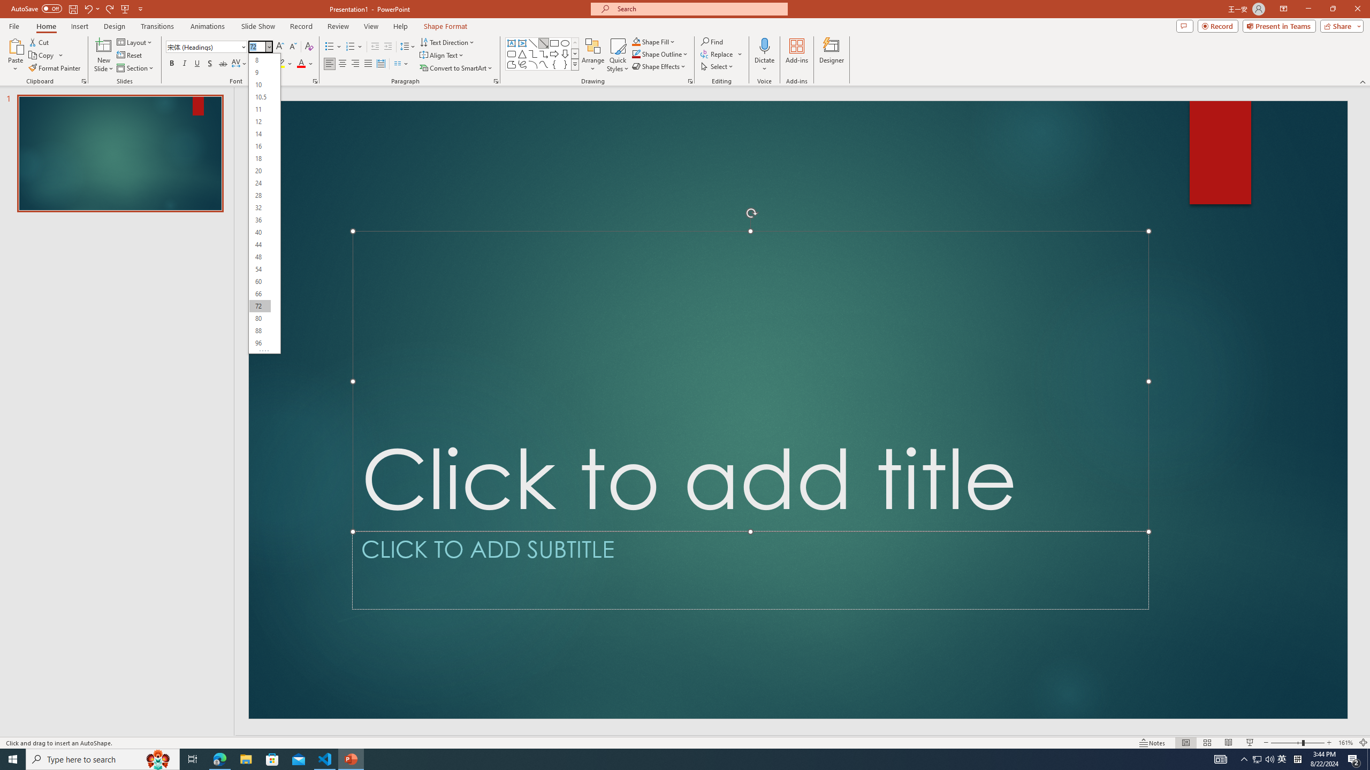  Describe the element at coordinates (260, 183) in the screenshot. I see `24` at that location.